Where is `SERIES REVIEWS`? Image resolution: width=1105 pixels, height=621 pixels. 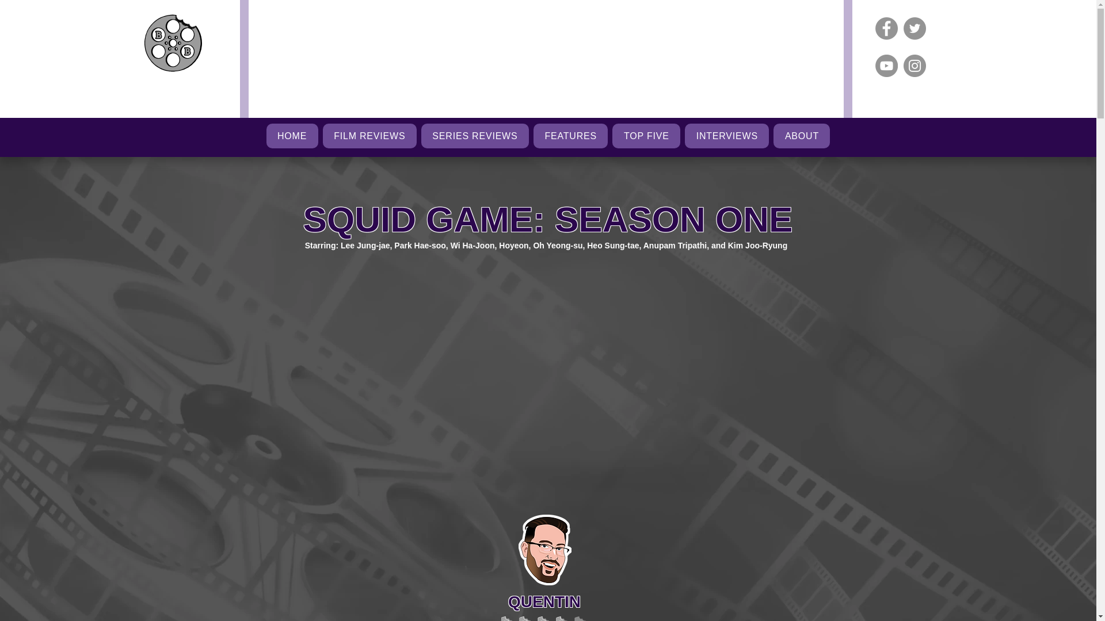 SERIES REVIEWS is located at coordinates (475, 136).